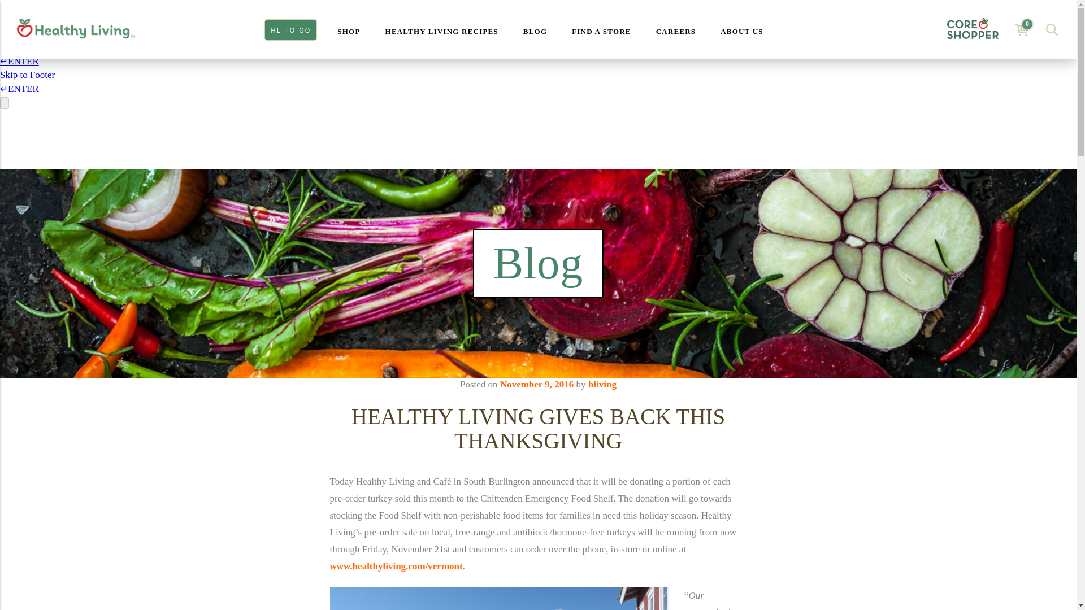 The image size is (1085, 610). What do you see at coordinates (1022, 29) in the screenshot?
I see `0` at bounding box center [1022, 29].